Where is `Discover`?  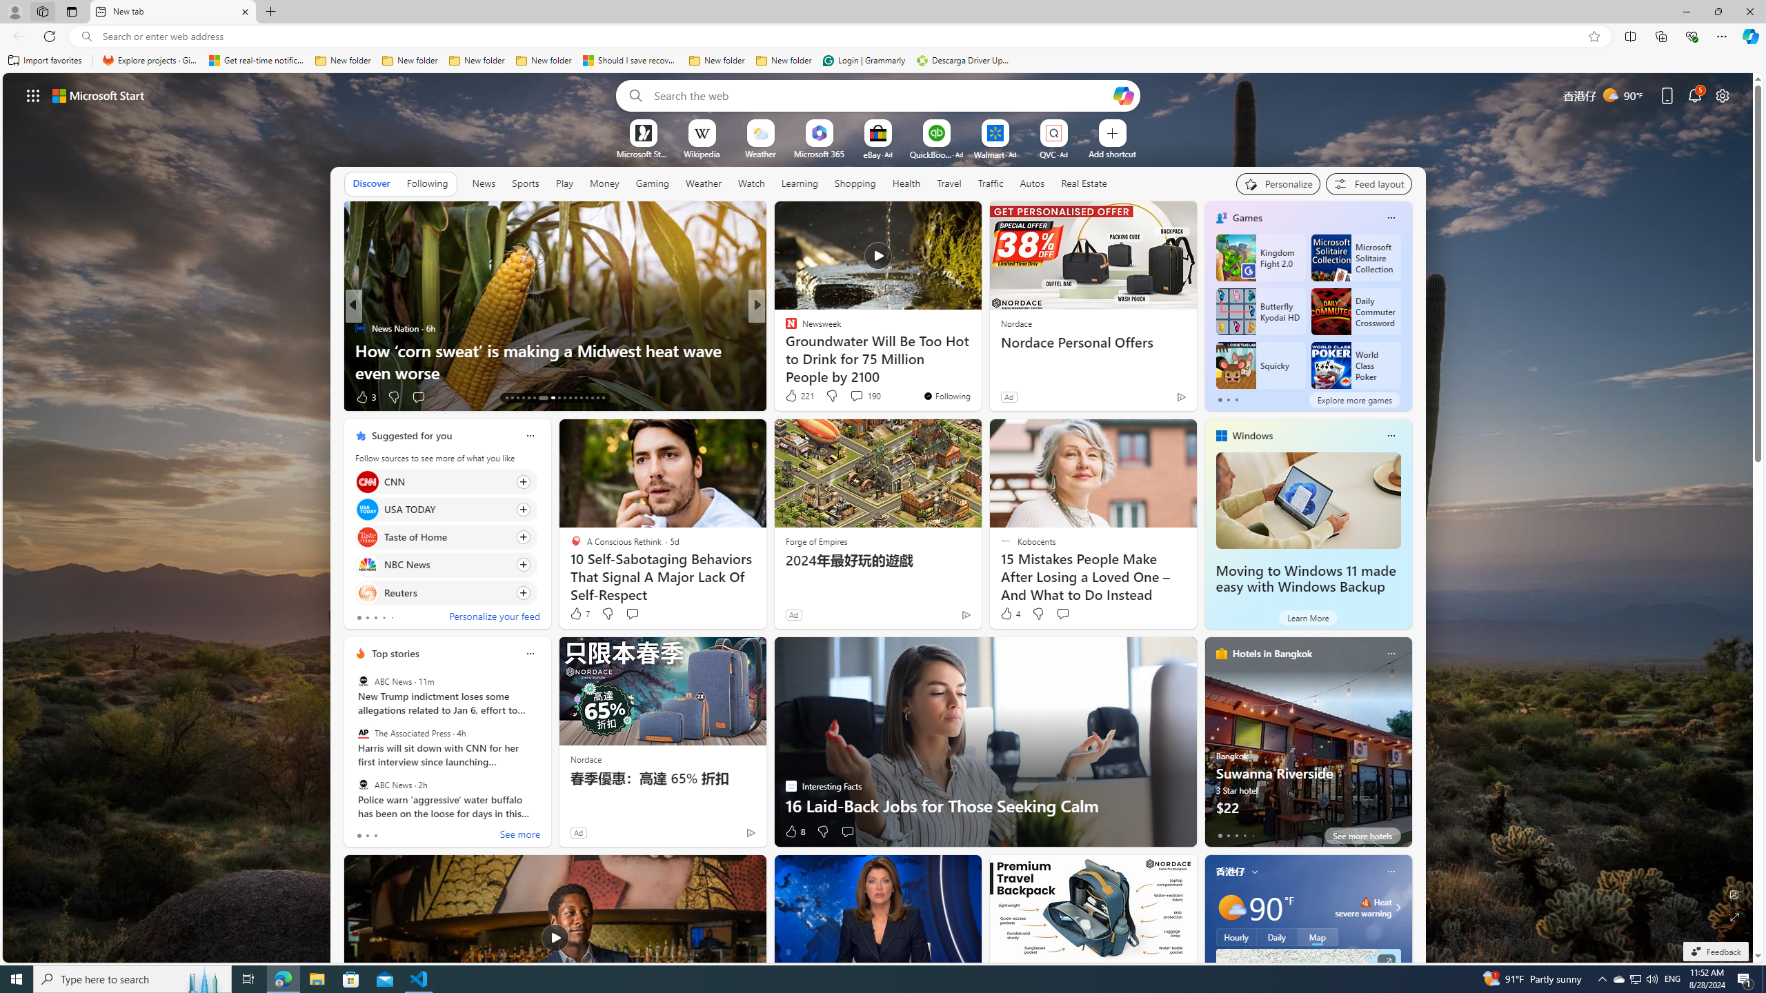
Discover is located at coordinates (371, 183).